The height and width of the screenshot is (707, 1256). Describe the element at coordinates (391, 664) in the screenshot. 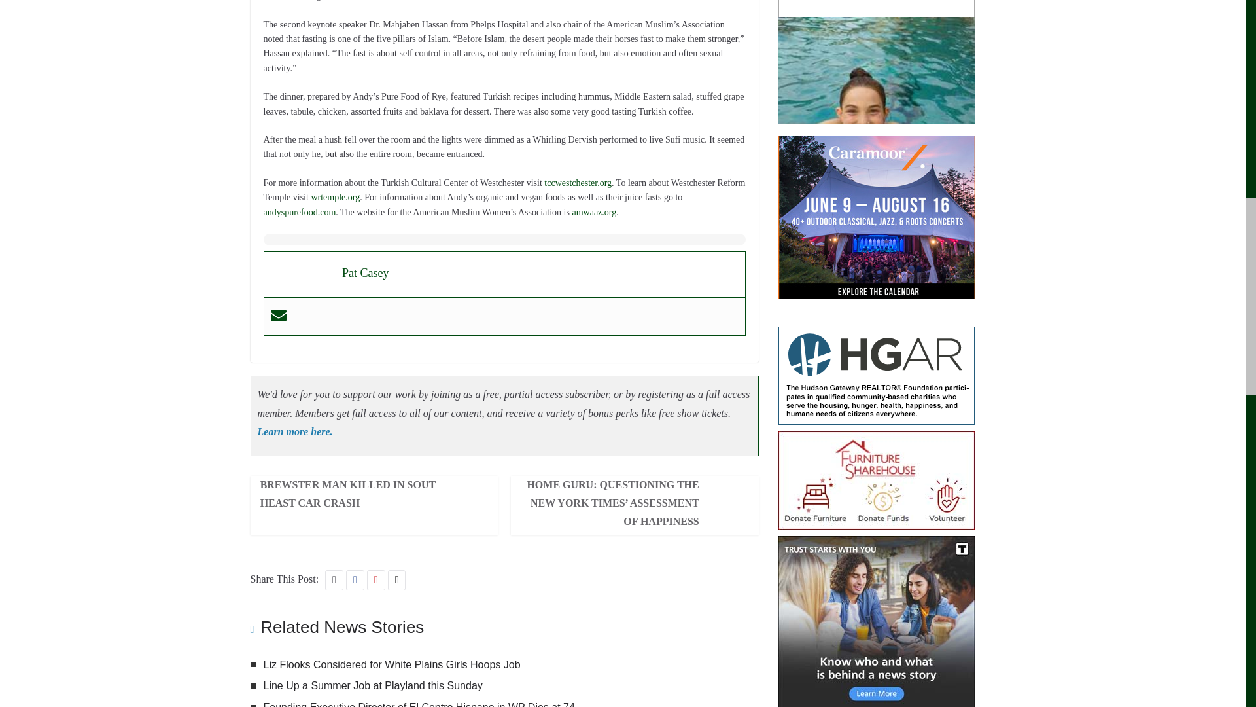

I see `Liz Flooks Considered for White Plains Girls Hoops Job` at that location.